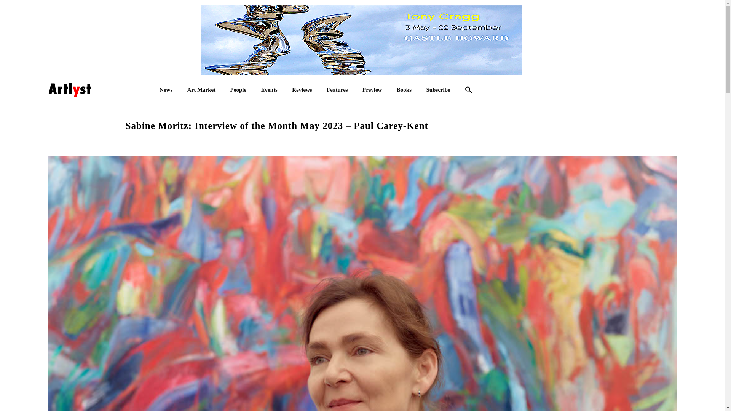 This screenshot has height=411, width=731. What do you see at coordinates (337, 90) in the screenshot?
I see `Features` at bounding box center [337, 90].